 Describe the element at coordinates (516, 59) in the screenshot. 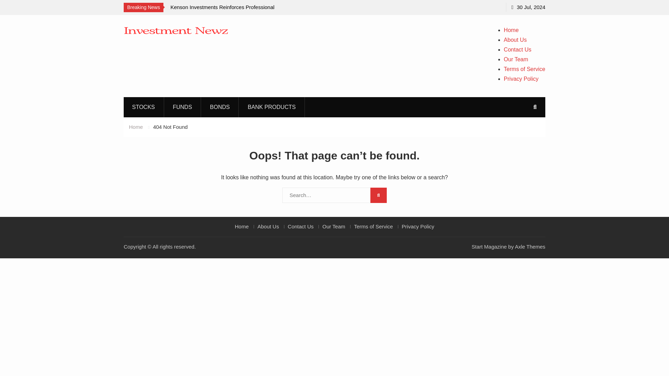

I see `Our Team` at that location.